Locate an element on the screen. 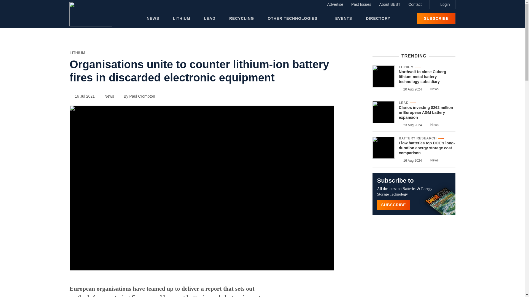 The height and width of the screenshot is (297, 529). NEWS is located at coordinates (153, 18).